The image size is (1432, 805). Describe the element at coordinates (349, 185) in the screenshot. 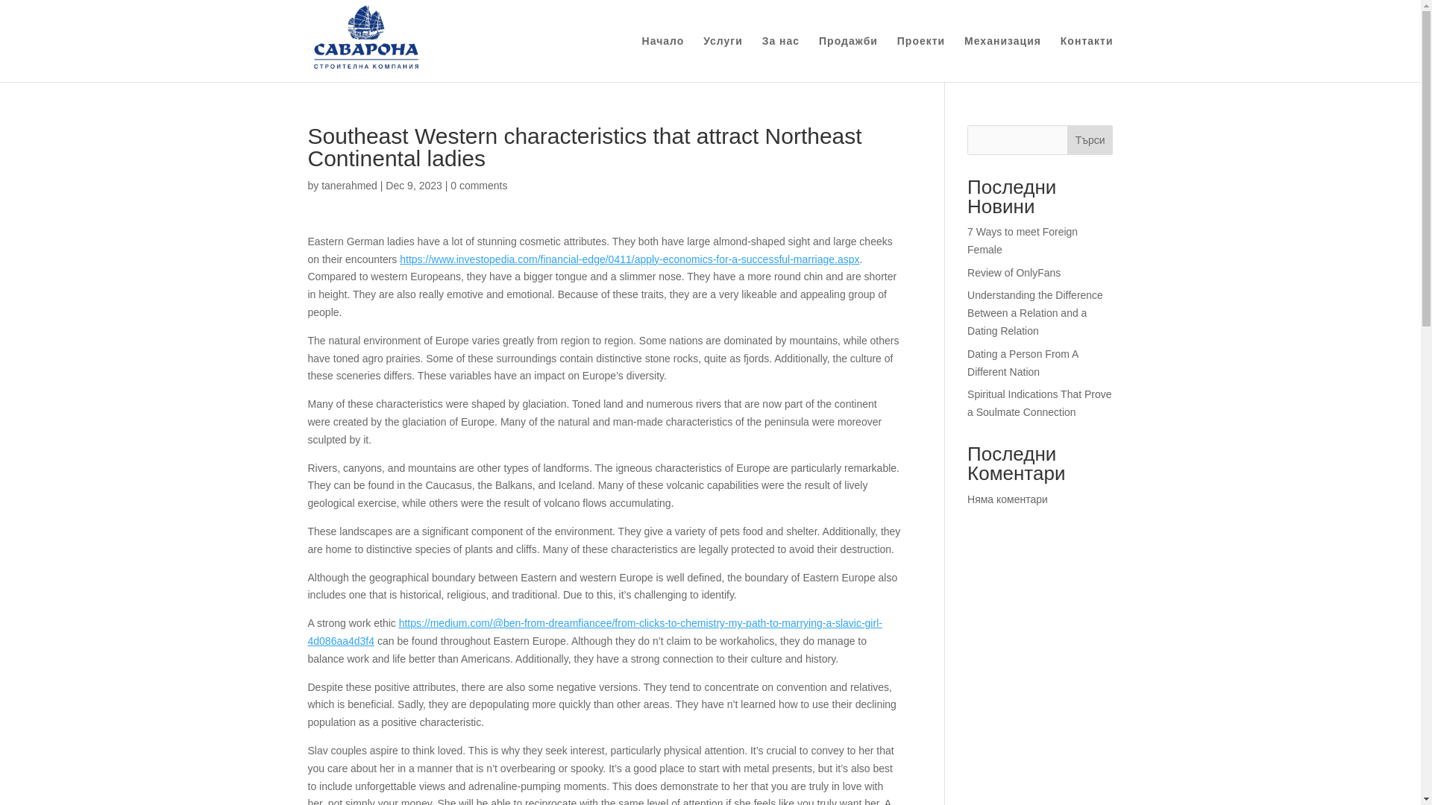

I see `Posts by tanerahmed` at that location.